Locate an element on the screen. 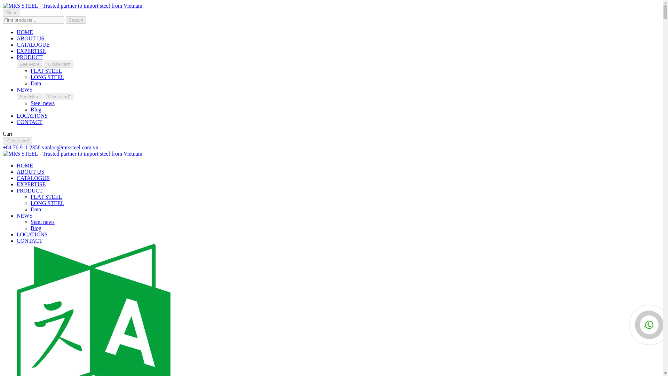 This screenshot has height=376, width=668. HOME is located at coordinates (25, 165).